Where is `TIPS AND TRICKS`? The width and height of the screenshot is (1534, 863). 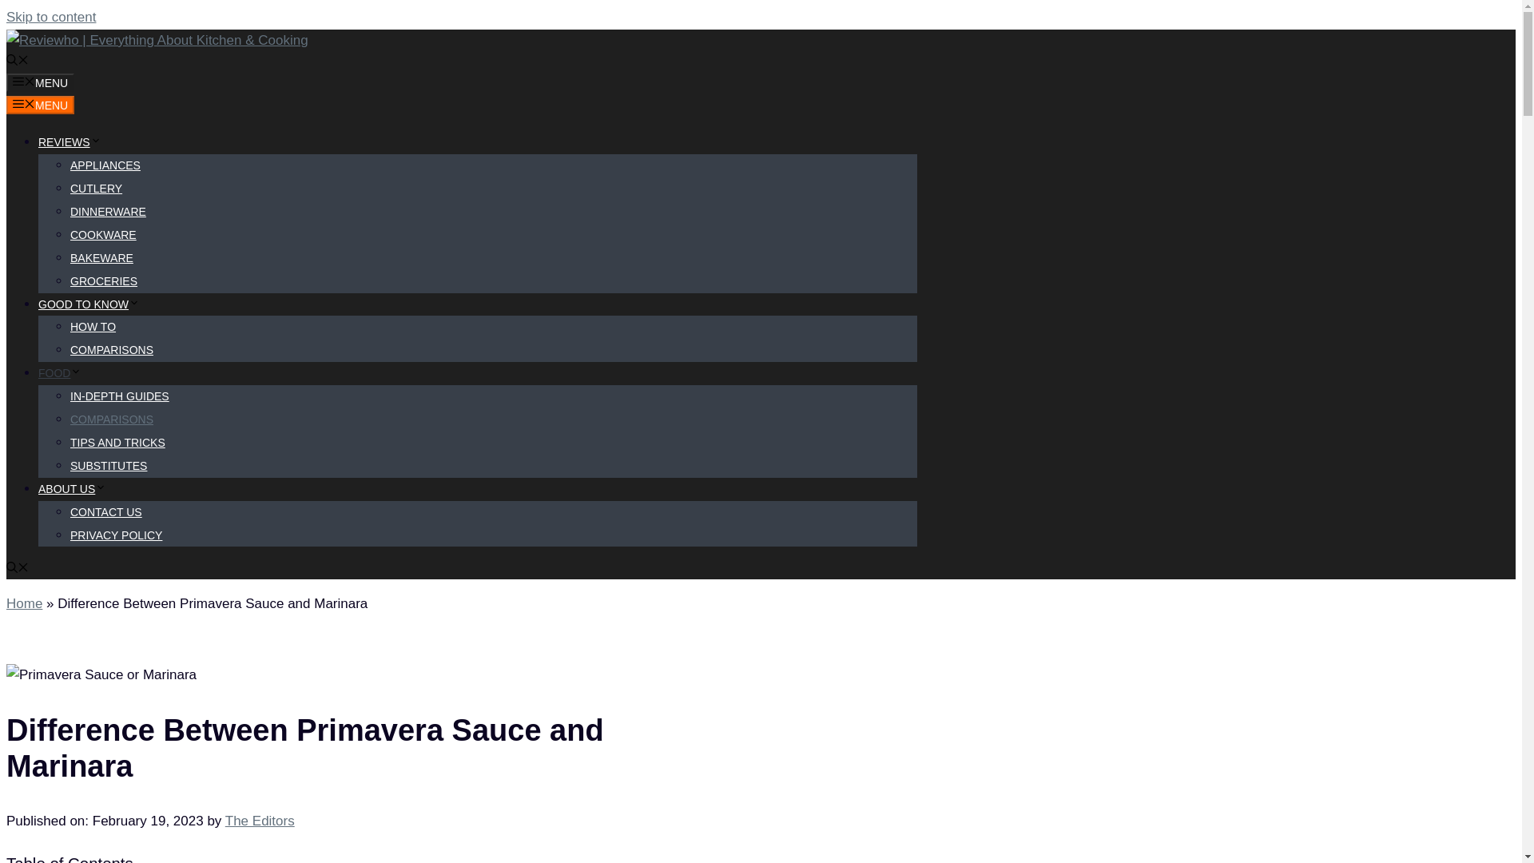 TIPS AND TRICKS is located at coordinates (118, 443).